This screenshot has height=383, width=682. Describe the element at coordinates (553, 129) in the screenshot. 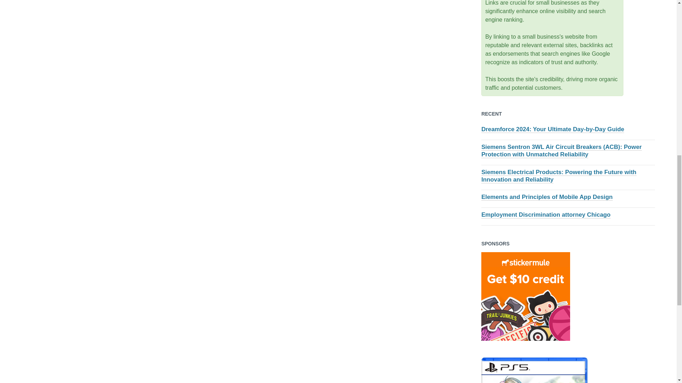

I see `Dreamforce 2024: Your Ultimate Day-by-Day Guide` at that location.